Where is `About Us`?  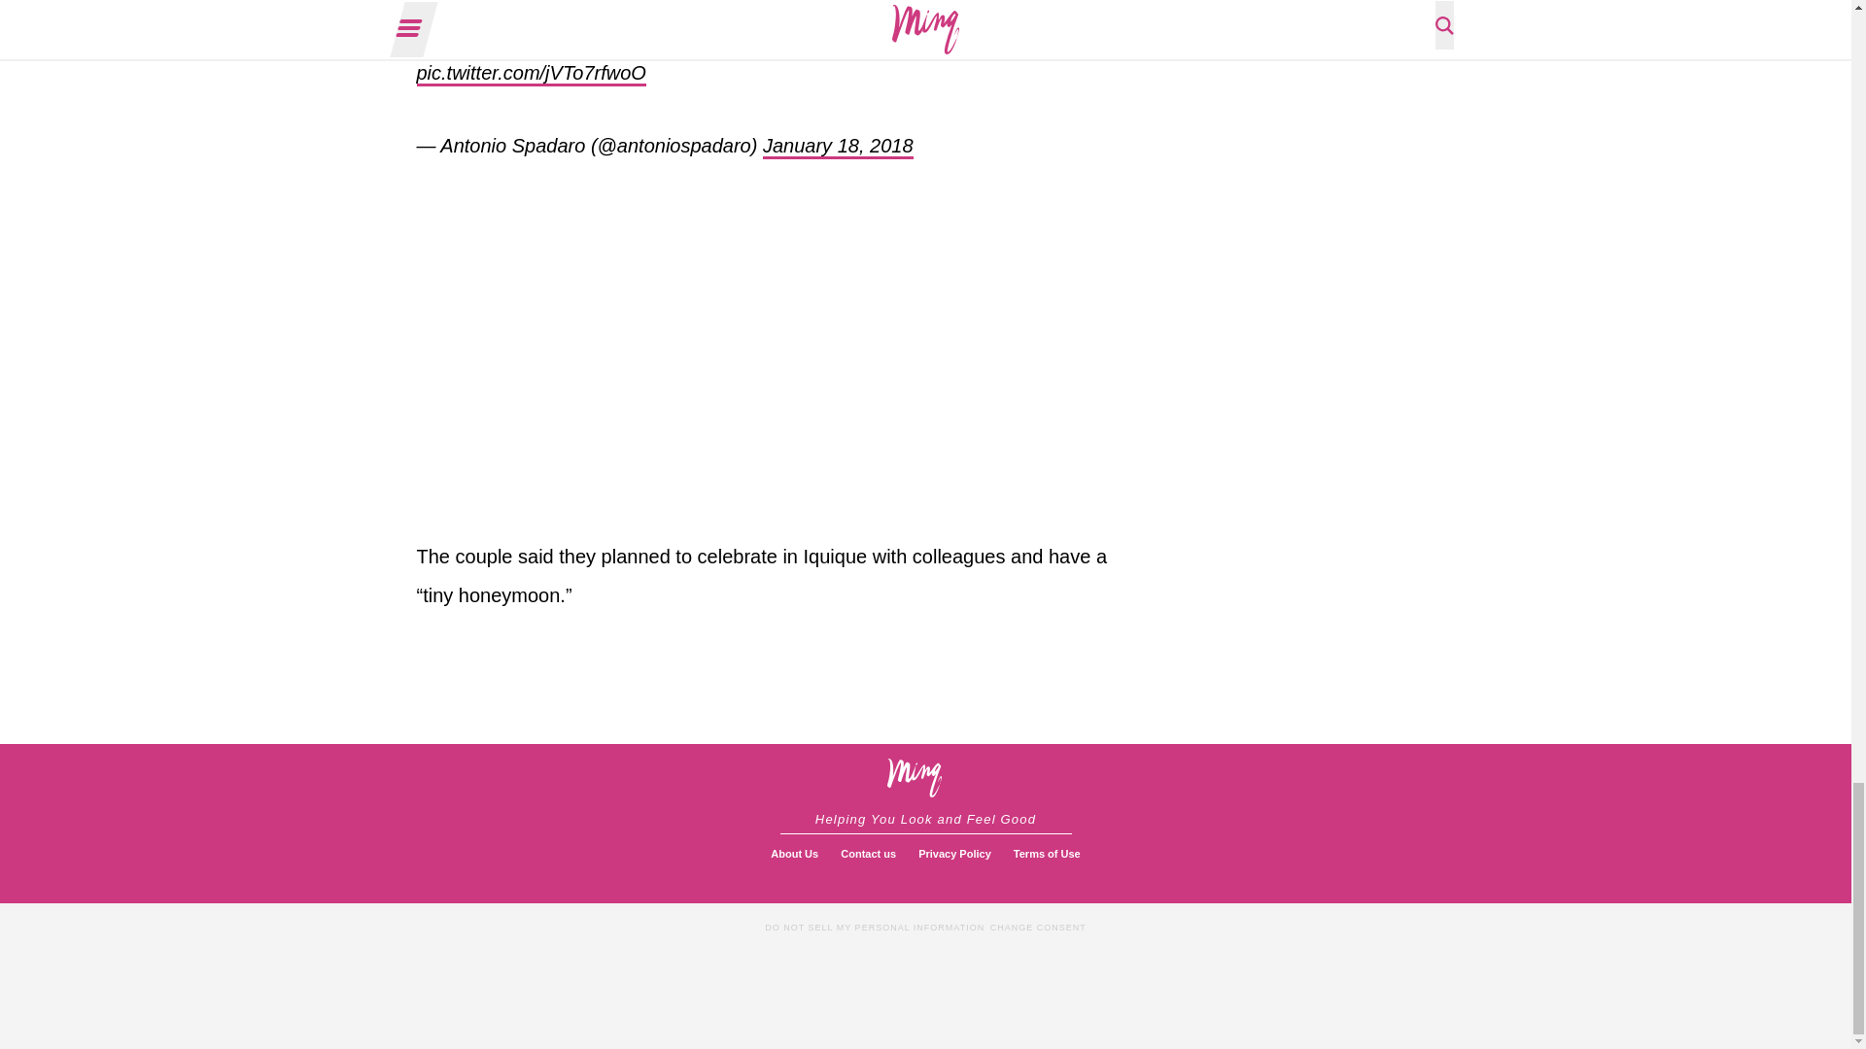 About Us is located at coordinates (795, 853).